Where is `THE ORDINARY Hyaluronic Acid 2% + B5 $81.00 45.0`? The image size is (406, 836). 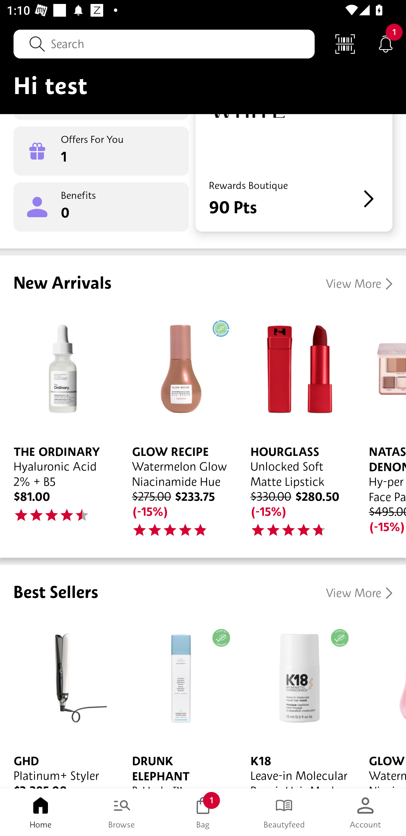 THE ORDINARY Hyaluronic Acid 2% + B5 $81.00 45.0 is located at coordinates (59, 422).